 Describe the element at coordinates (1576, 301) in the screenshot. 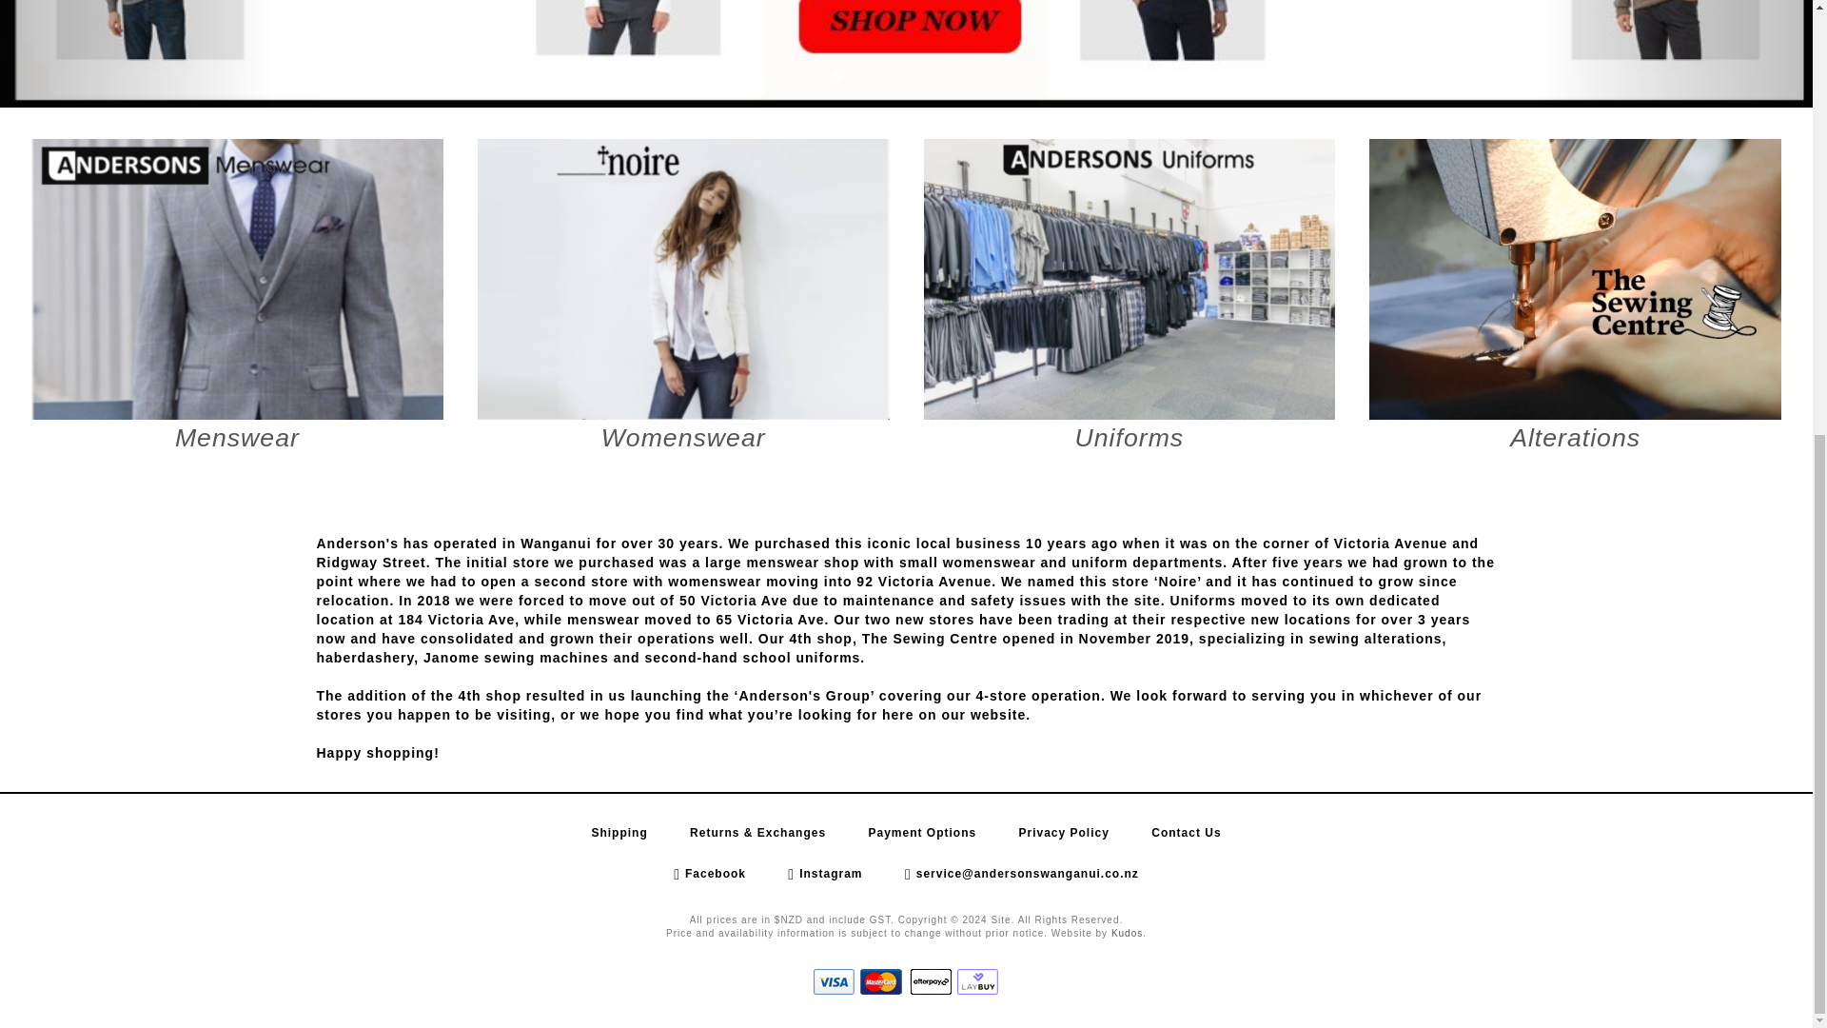

I see `Shop Tops` at that location.